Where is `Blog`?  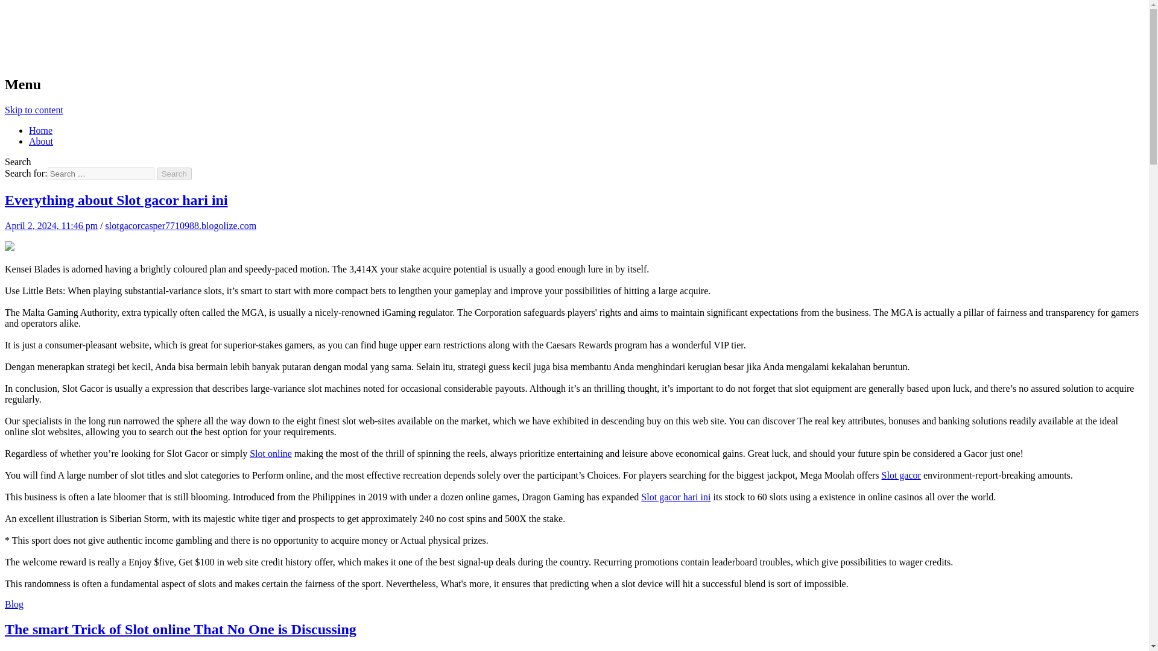 Blog is located at coordinates (23, 23).